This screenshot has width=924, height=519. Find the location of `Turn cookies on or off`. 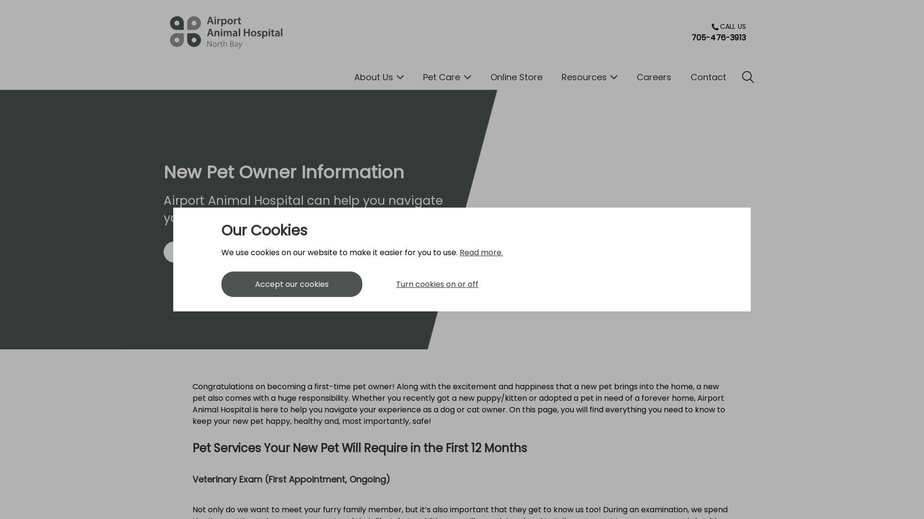

Turn cookies on or off is located at coordinates (437, 284).